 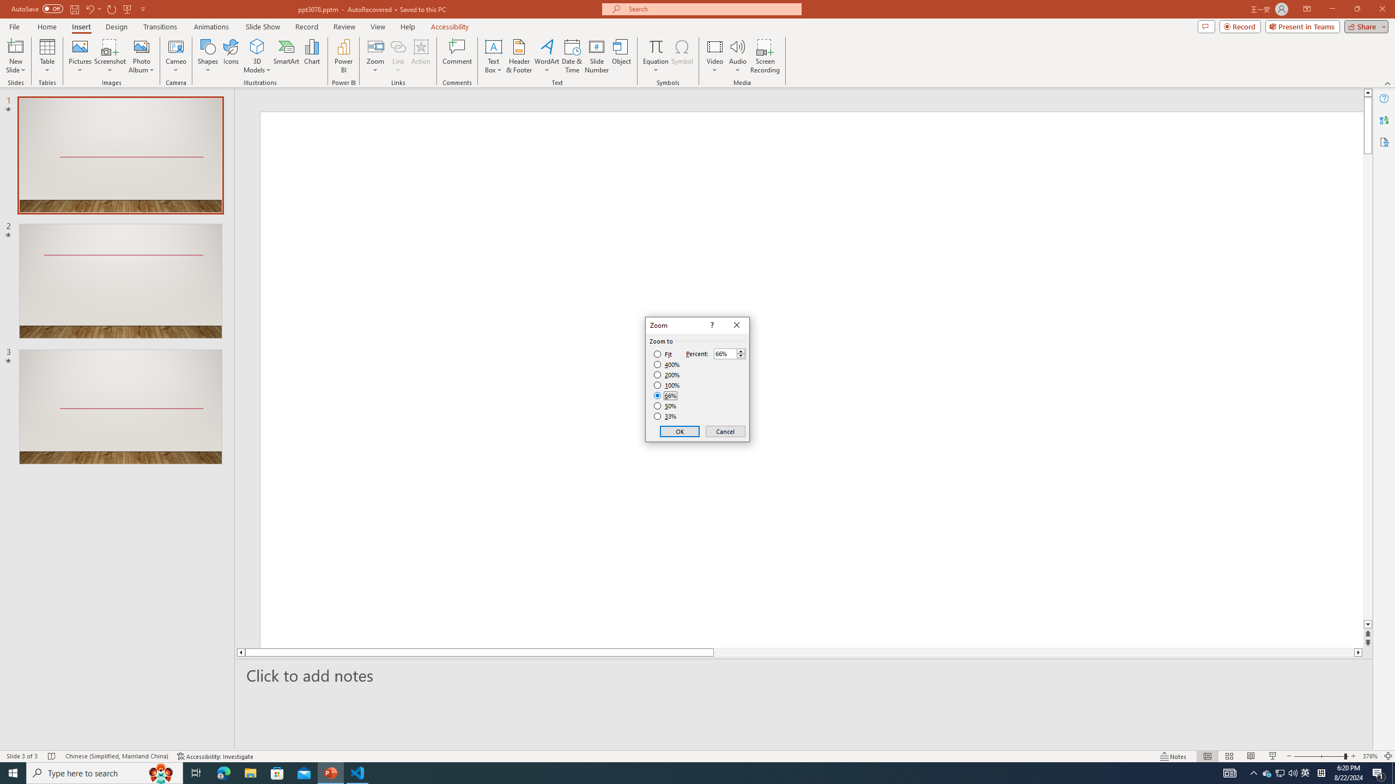 What do you see at coordinates (519, 56) in the screenshot?
I see `An abstract genetic concept` at bounding box center [519, 56].